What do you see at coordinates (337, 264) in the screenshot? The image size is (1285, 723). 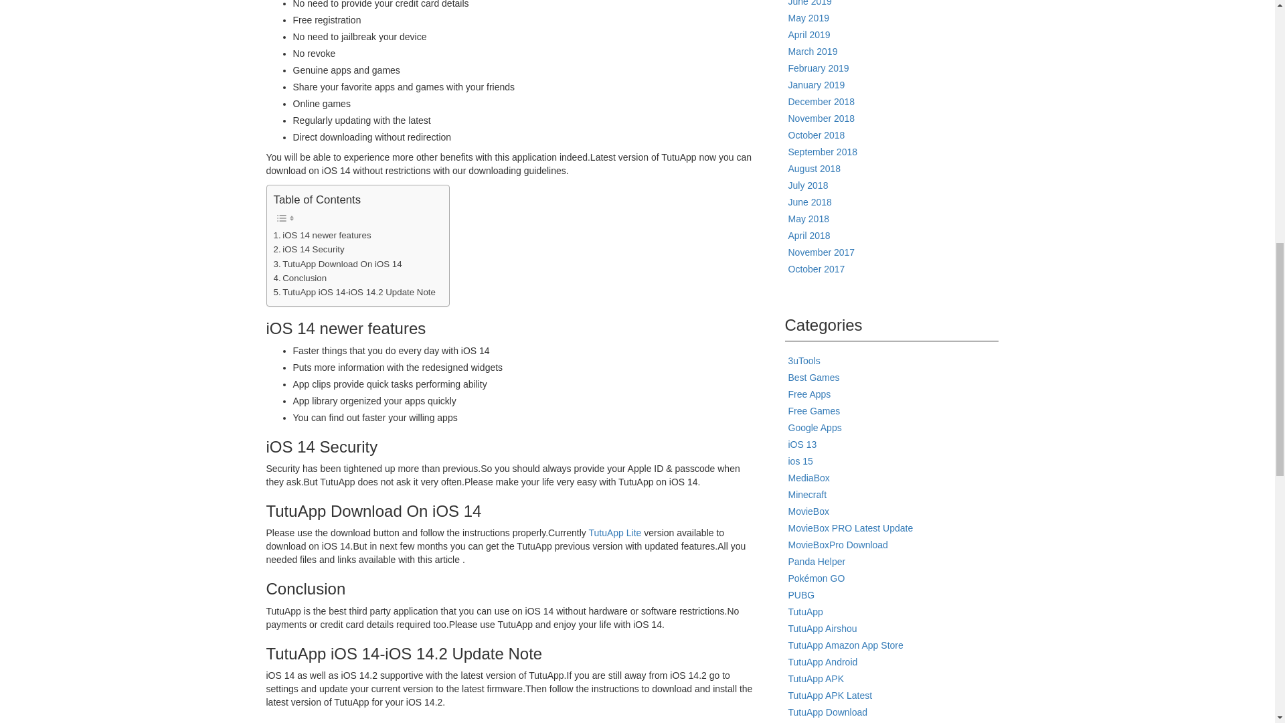 I see `TutuApp Download On iOS 14` at bounding box center [337, 264].